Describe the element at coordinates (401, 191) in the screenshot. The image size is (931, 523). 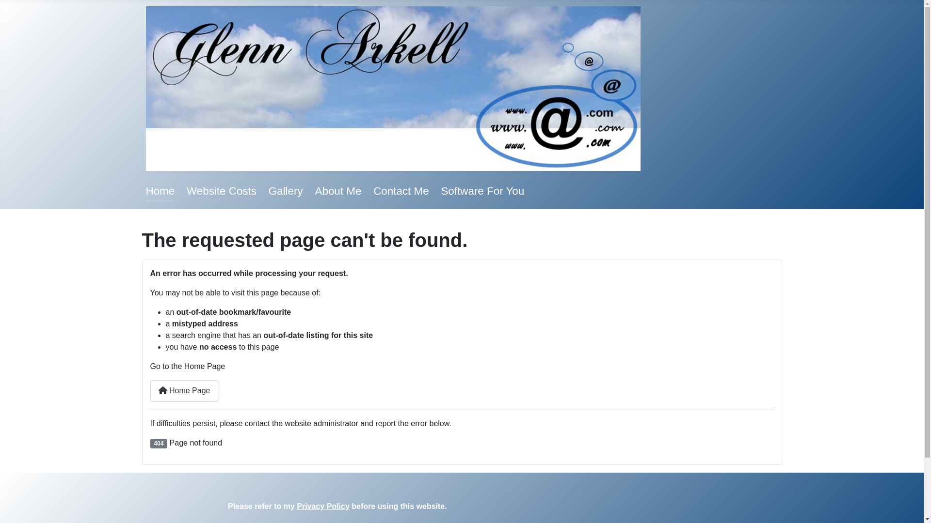
I see `Contact Me` at that location.